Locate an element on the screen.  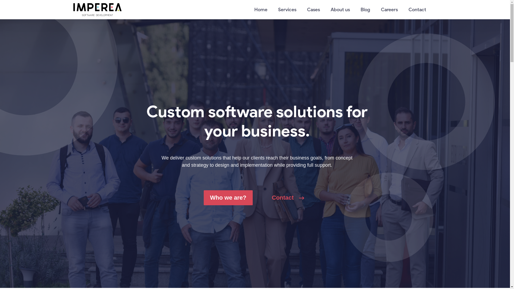
Who we are? is located at coordinates (228, 198).